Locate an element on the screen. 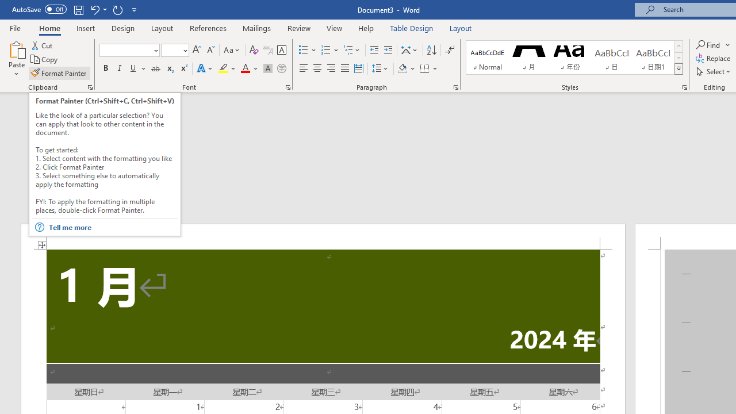 The height and width of the screenshot is (414, 736). Grow Font is located at coordinates (197, 51).